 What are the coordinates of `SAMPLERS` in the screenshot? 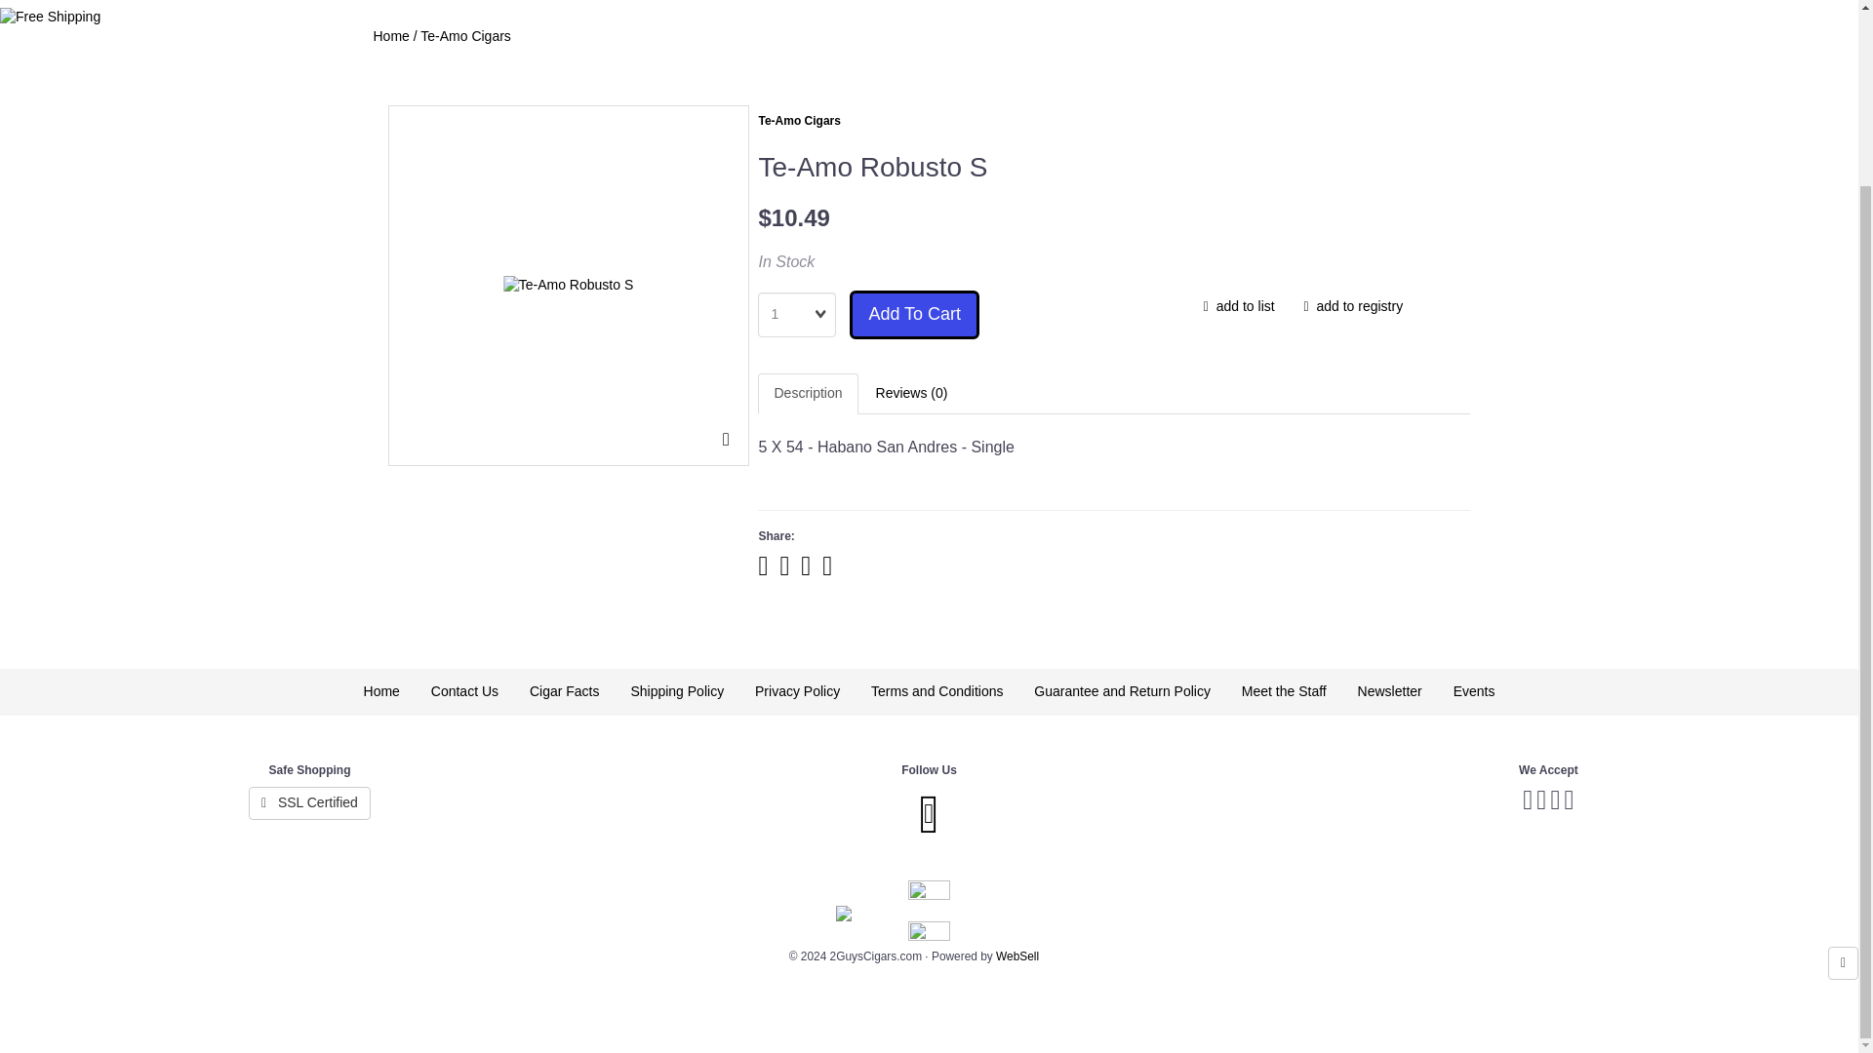 It's located at (777, 4).